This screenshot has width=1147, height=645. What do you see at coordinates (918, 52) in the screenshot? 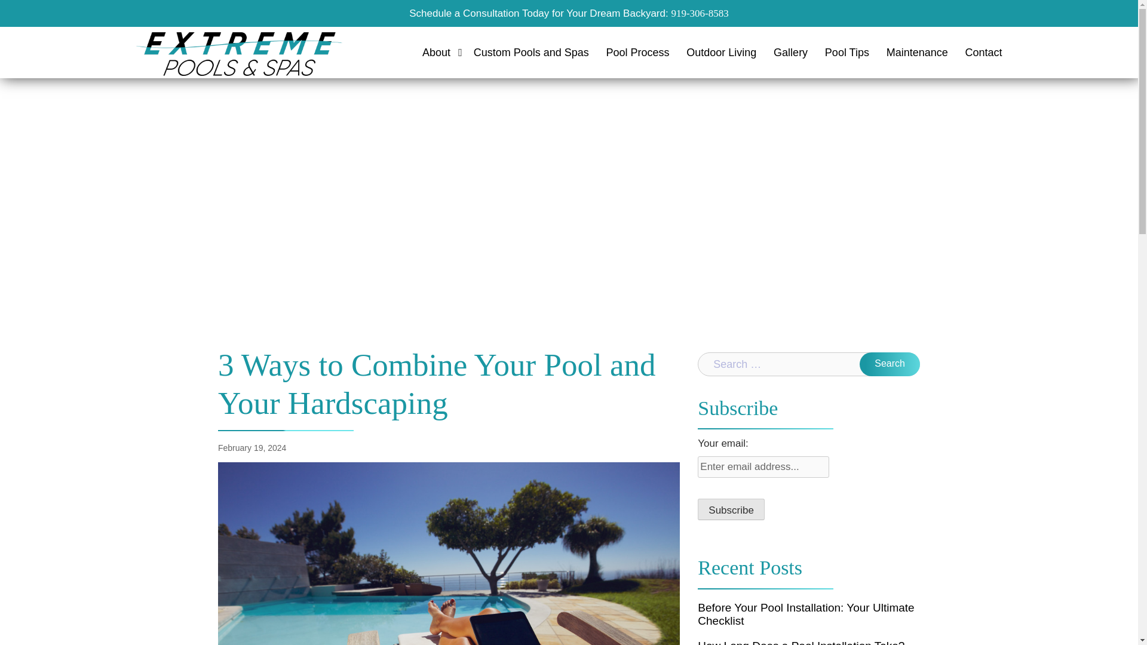
I see `Maintenance` at bounding box center [918, 52].